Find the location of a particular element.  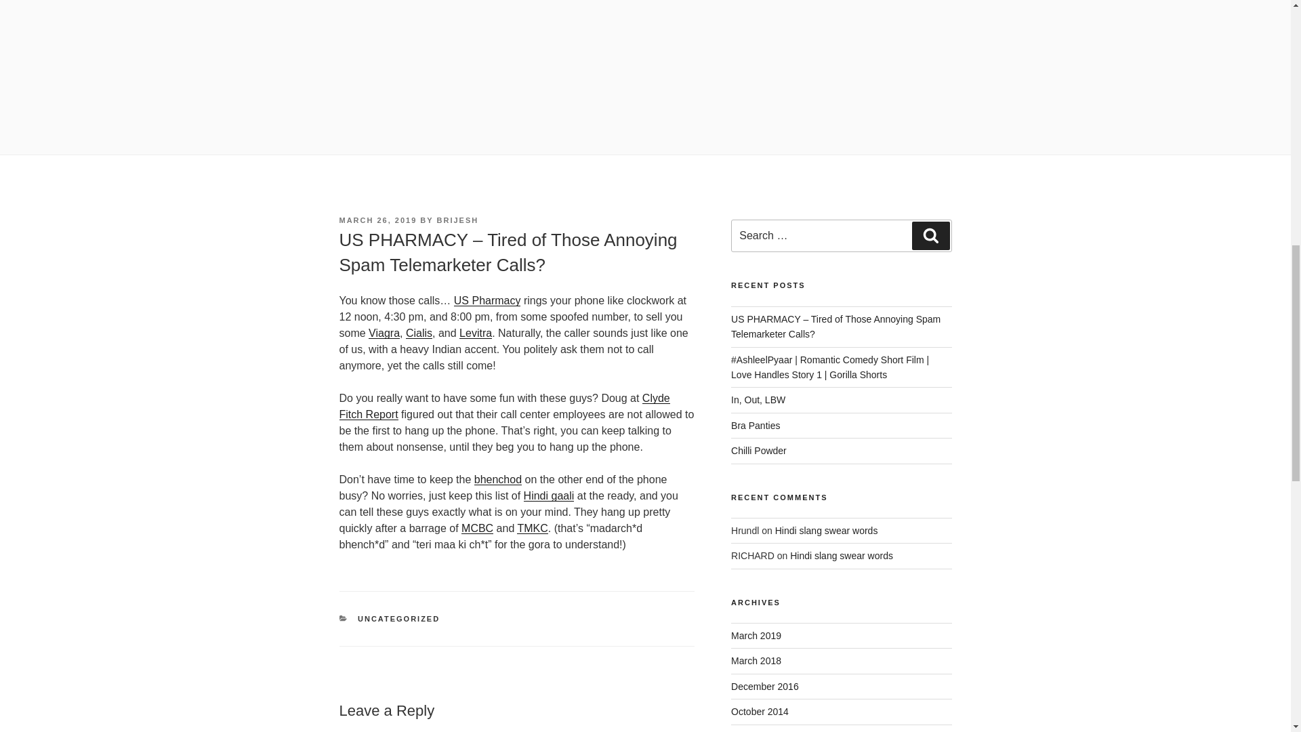

March 2018 is located at coordinates (756, 660).